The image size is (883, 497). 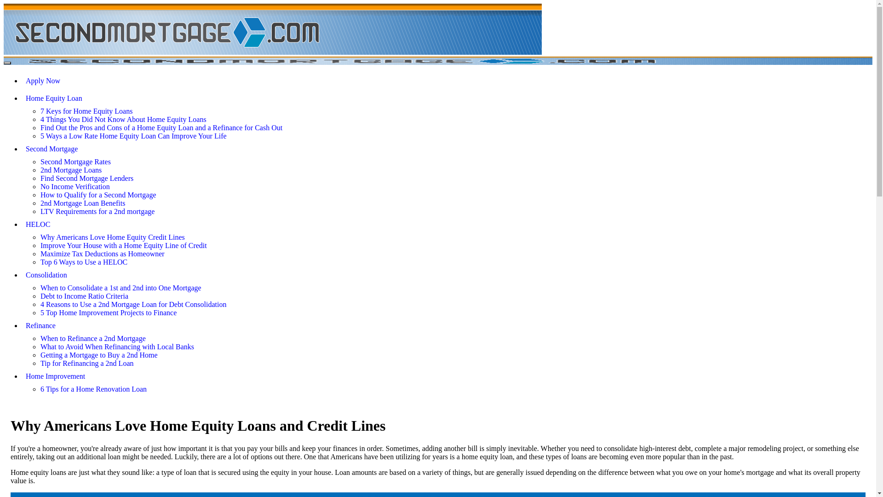 What do you see at coordinates (124, 246) in the screenshot?
I see `Improve Your House with a Home Equity Line of Credit` at bounding box center [124, 246].